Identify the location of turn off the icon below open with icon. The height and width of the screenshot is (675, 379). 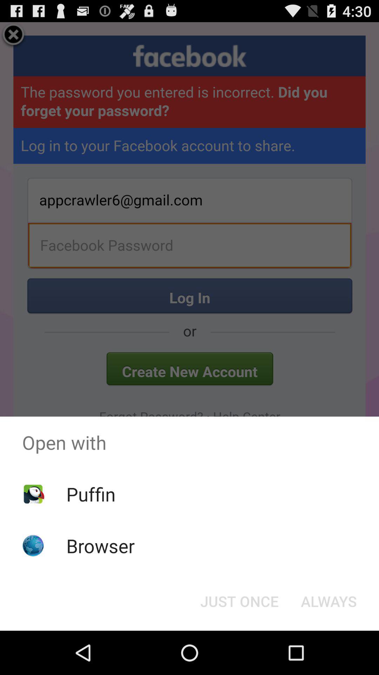
(91, 494).